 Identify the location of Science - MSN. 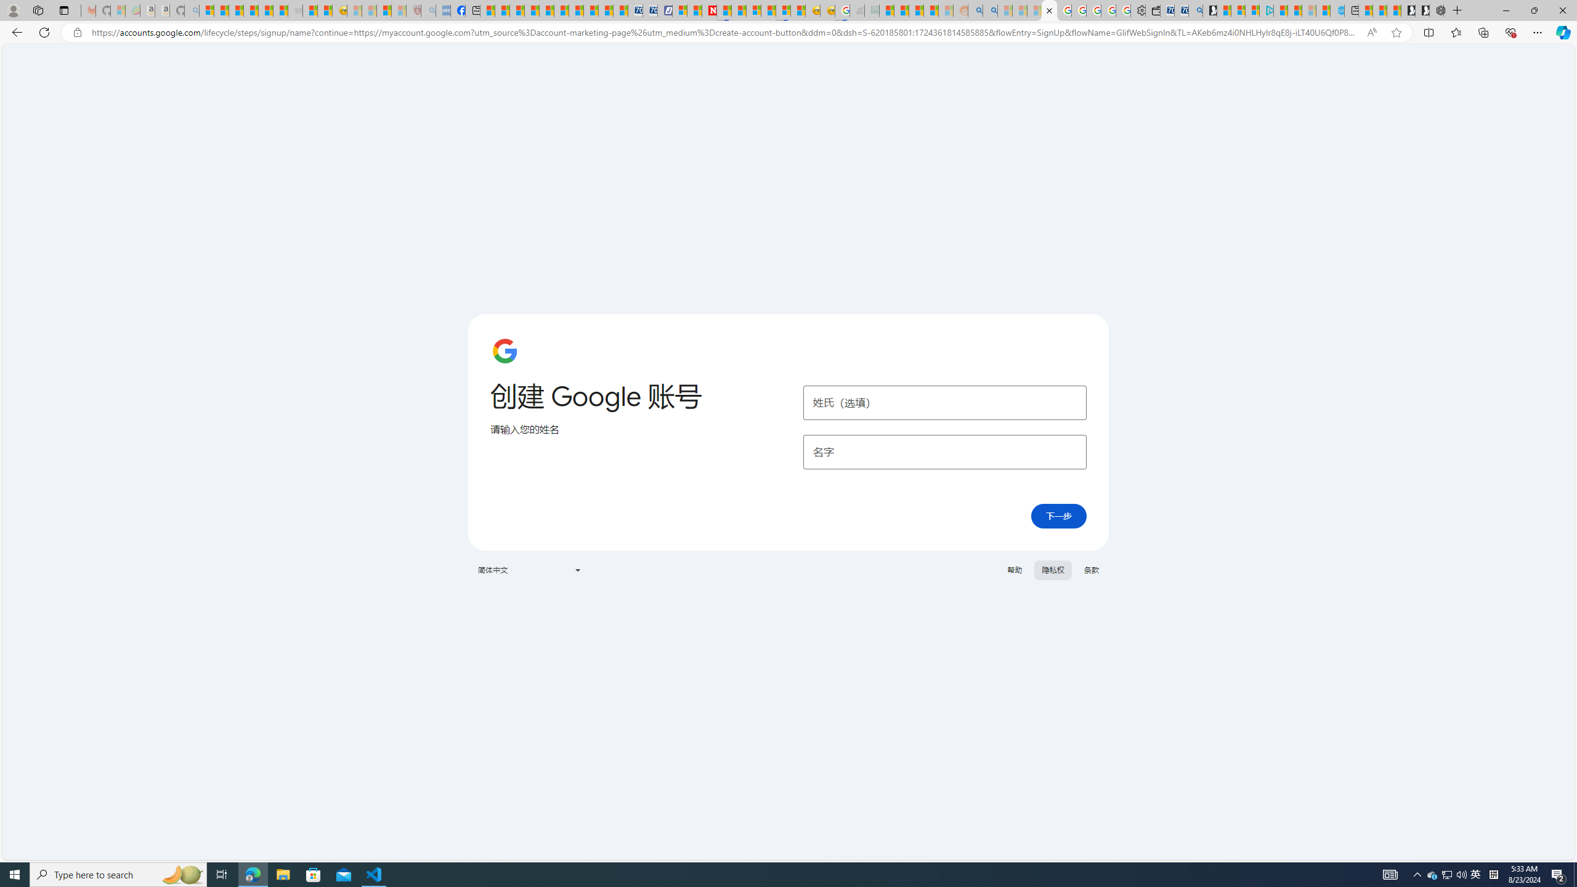
(384, 10).